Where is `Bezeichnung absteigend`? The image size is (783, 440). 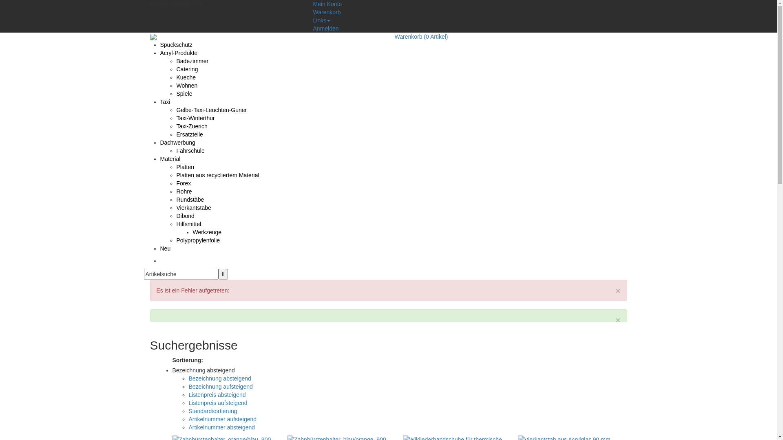 Bezeichnung absteigend is located at coordinates (219, 378).